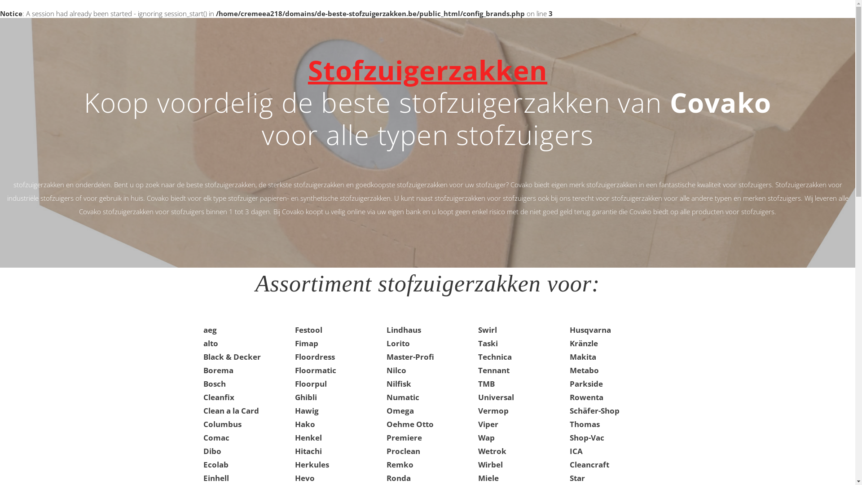  Describe the element at coordinates (215, 478) in the screenshot. I see `Einhell` at that location.